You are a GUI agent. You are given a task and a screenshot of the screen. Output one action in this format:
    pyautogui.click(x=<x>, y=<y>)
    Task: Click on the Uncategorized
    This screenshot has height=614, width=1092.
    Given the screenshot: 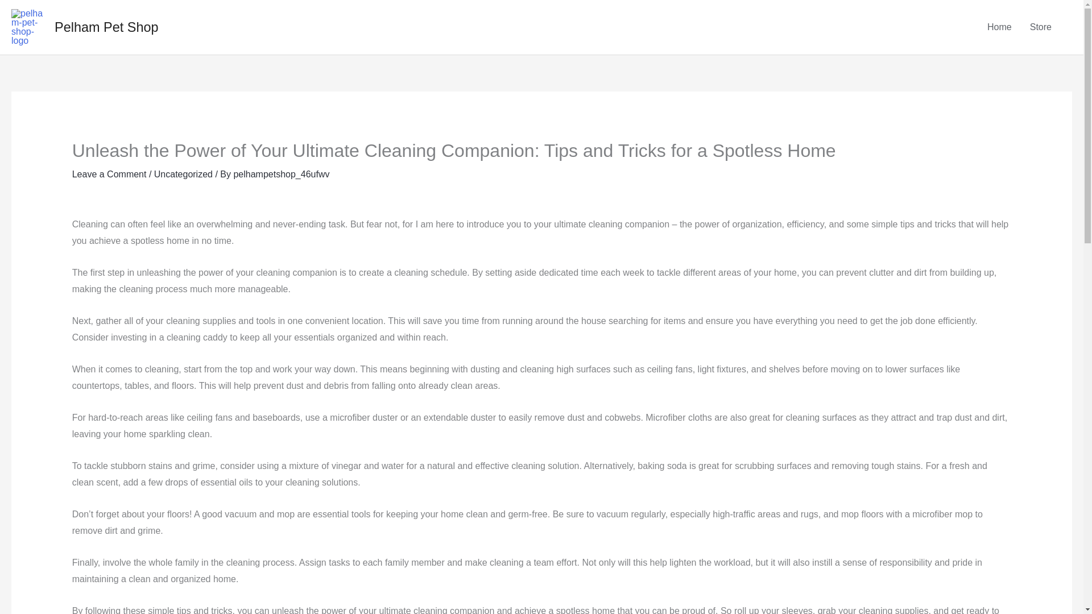 What is the action you would take?
    pyautogui.click(x=183, y=174)
    